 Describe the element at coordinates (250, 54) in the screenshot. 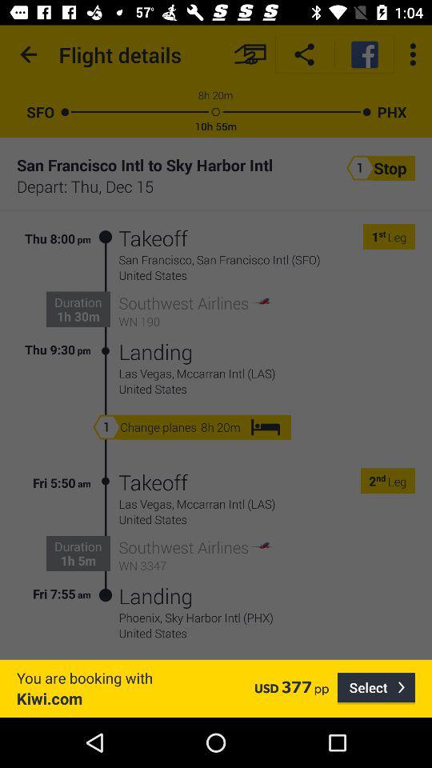

I see `launch the icon to the right of flight details item` at that location.